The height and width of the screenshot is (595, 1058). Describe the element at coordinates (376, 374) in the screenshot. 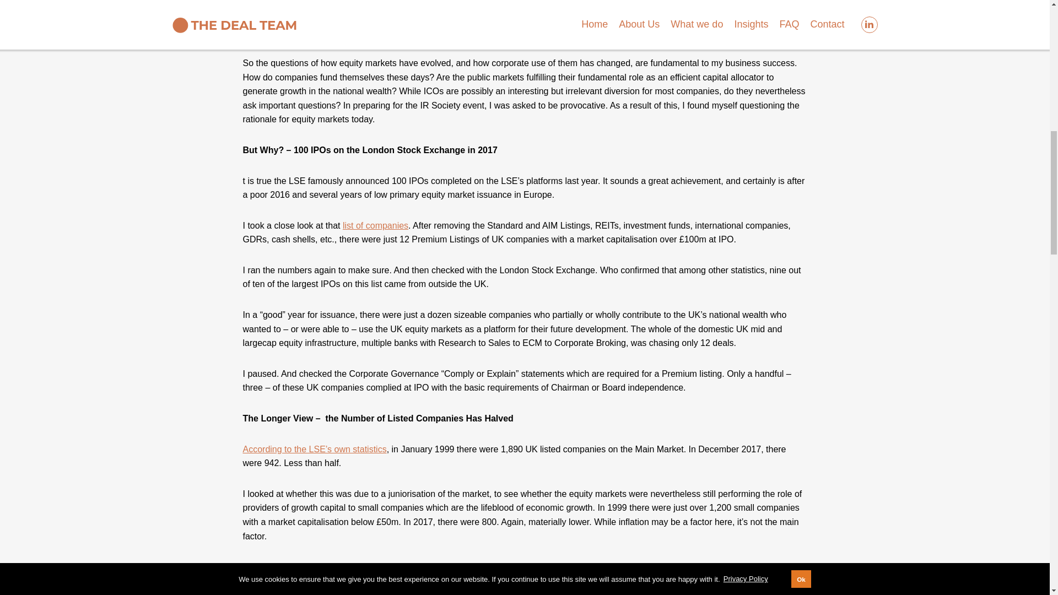

I see `list of companies` at that location.